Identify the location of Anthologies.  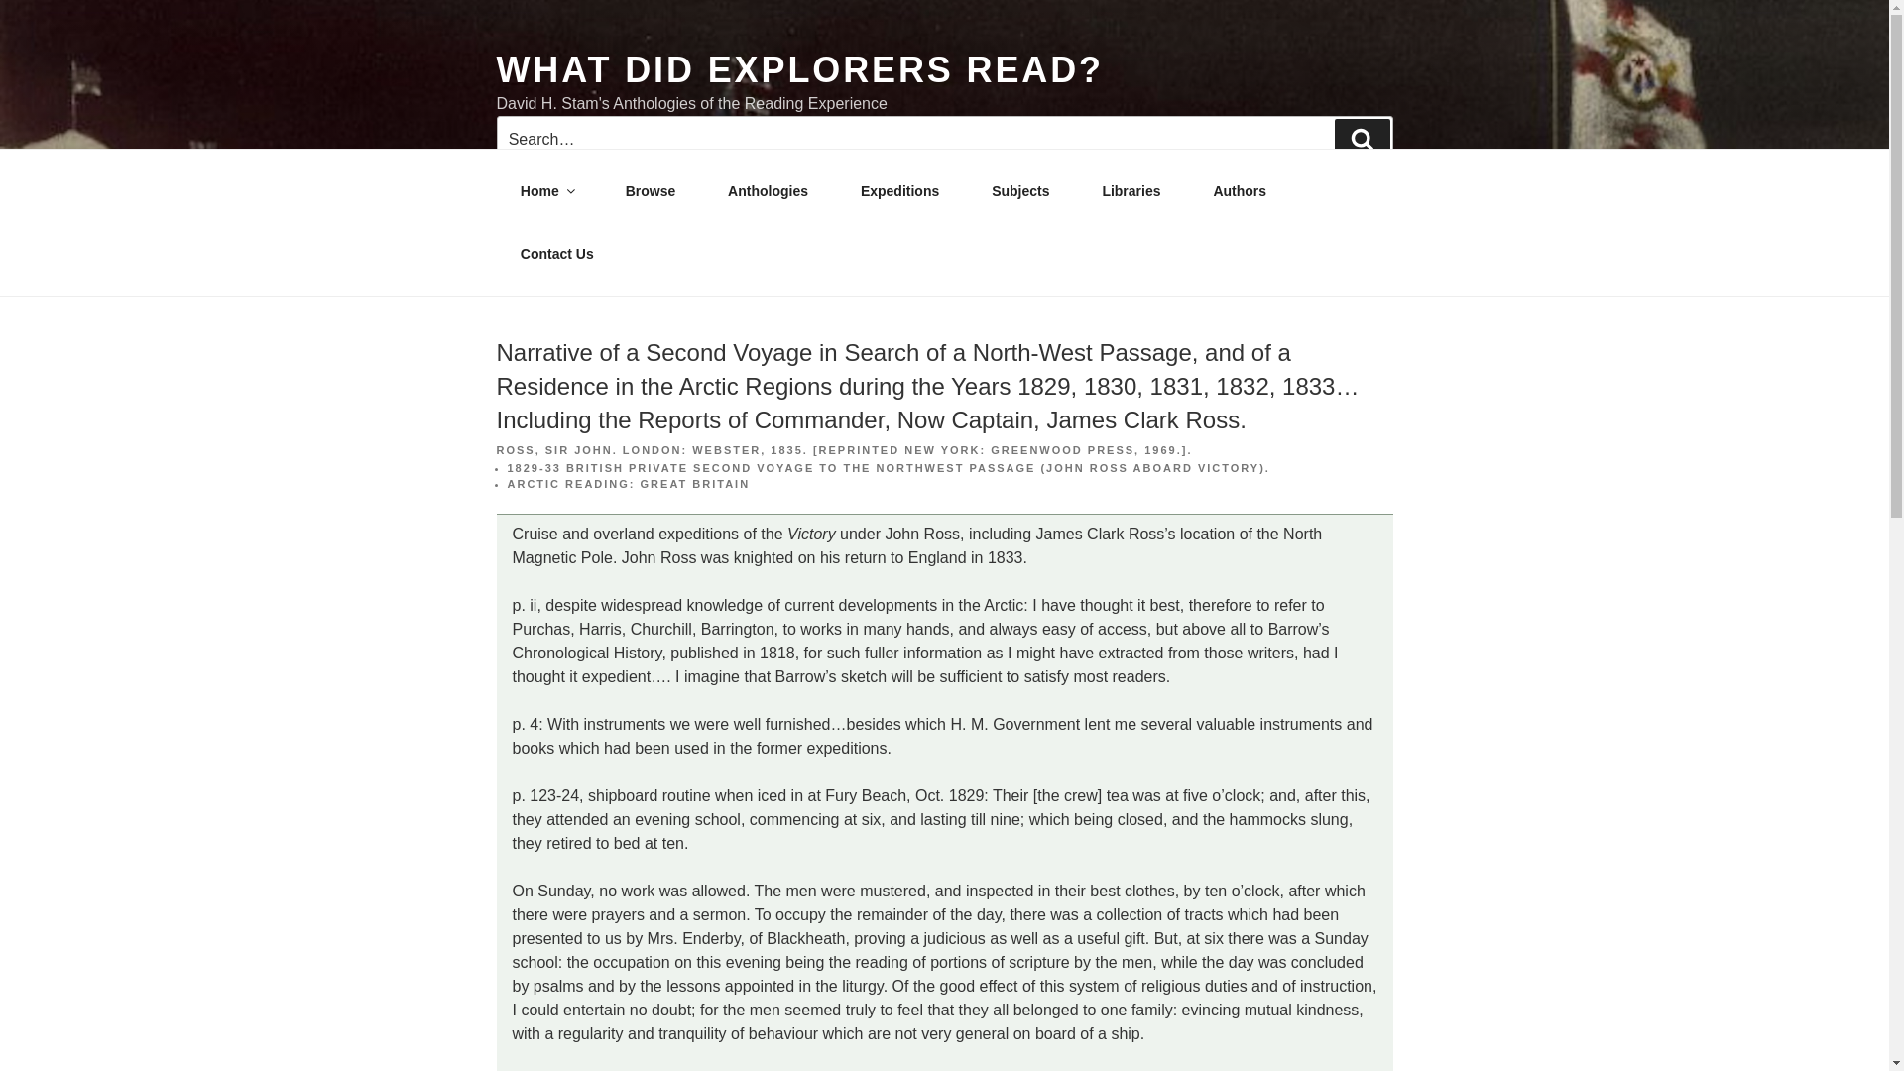
(768, 191).